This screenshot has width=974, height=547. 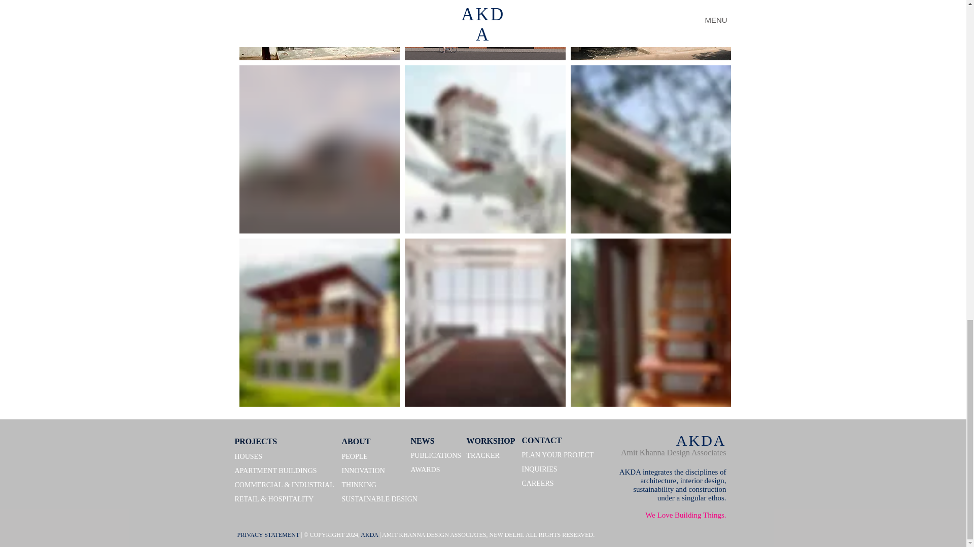 What do you see at coordinates (275, 471) in the screenshot?
I see `APARTMENT BUILDINGS` at bounding box center [275, 471].